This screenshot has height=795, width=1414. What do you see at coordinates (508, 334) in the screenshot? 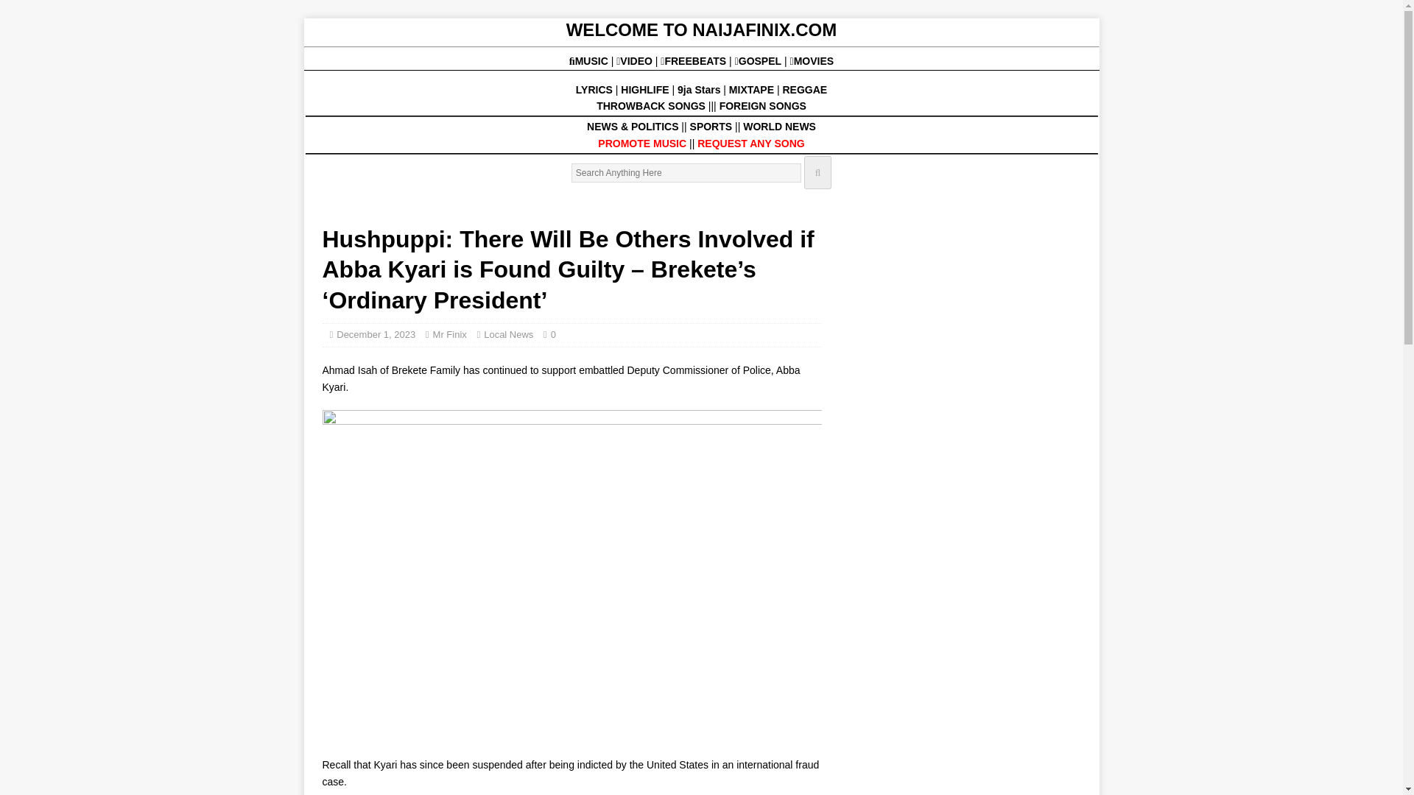
I see `Local News` at bounding box center [508, 334].